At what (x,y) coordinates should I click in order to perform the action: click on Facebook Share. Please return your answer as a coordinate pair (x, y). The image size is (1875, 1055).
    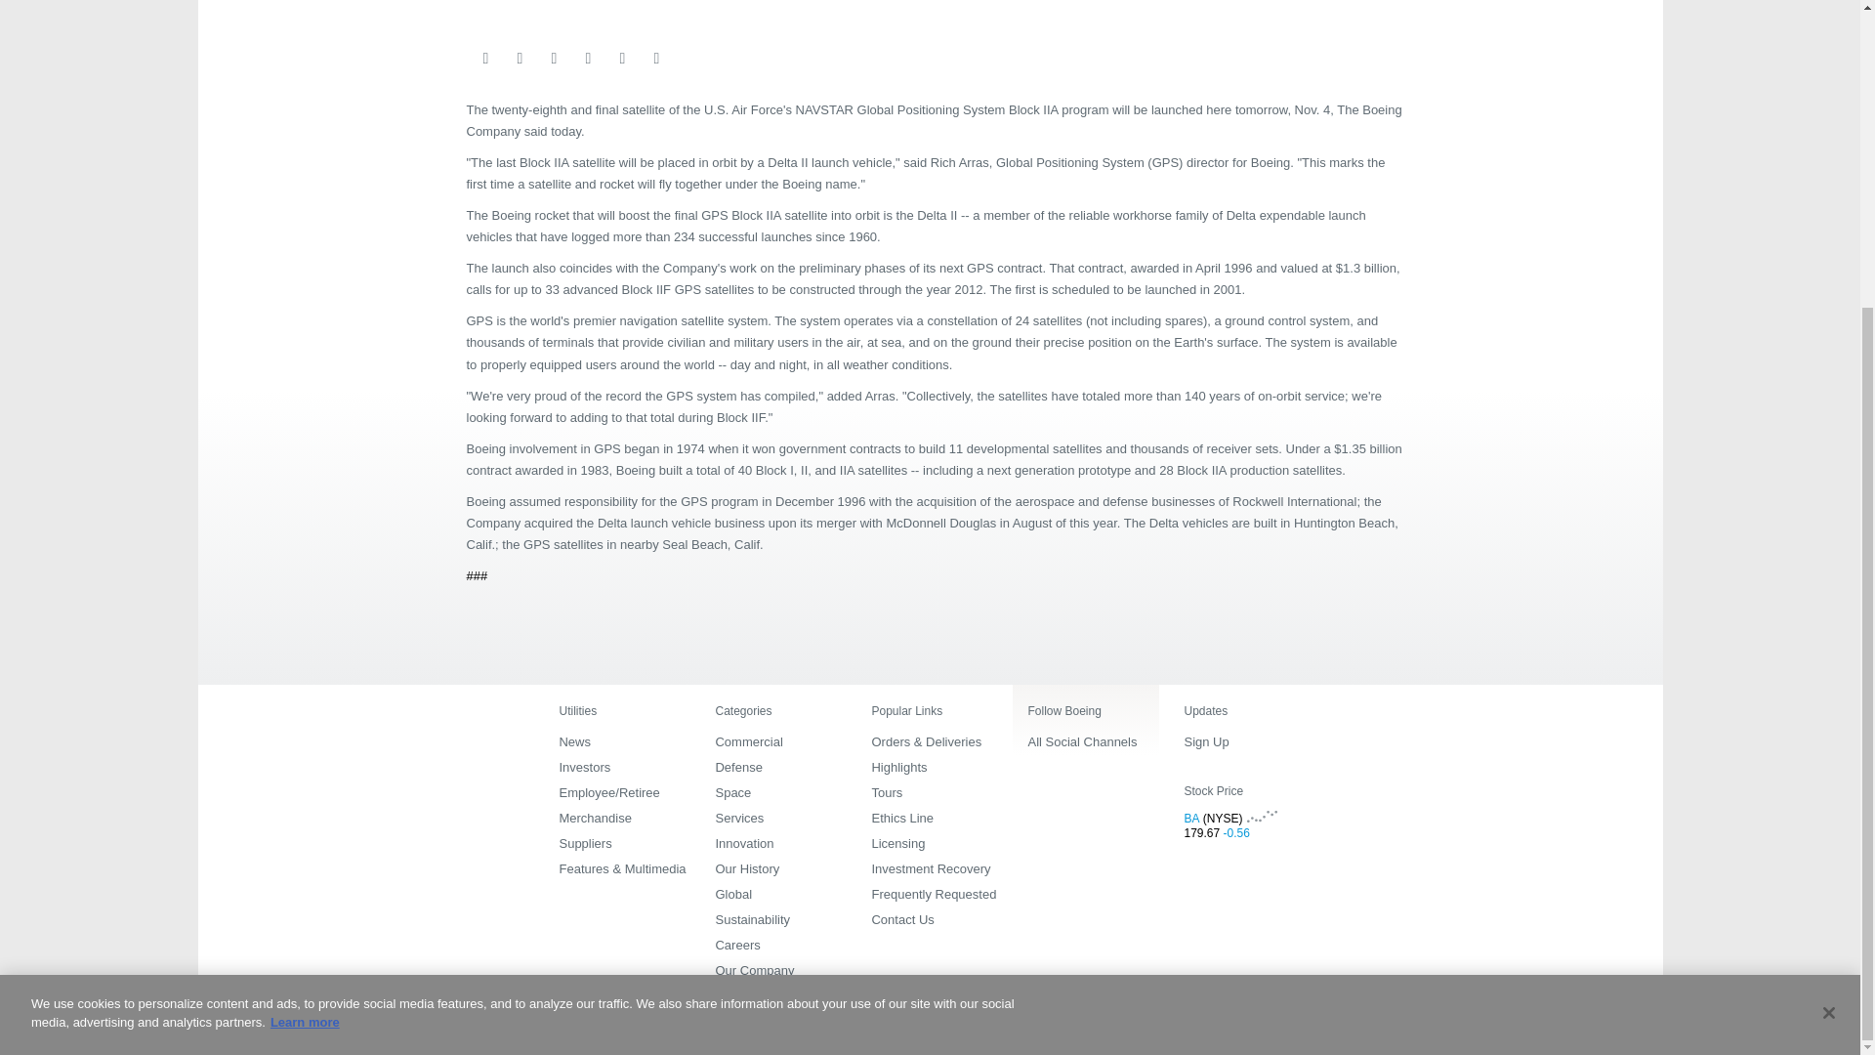
    Looking at the image, I should click on (520, 59).